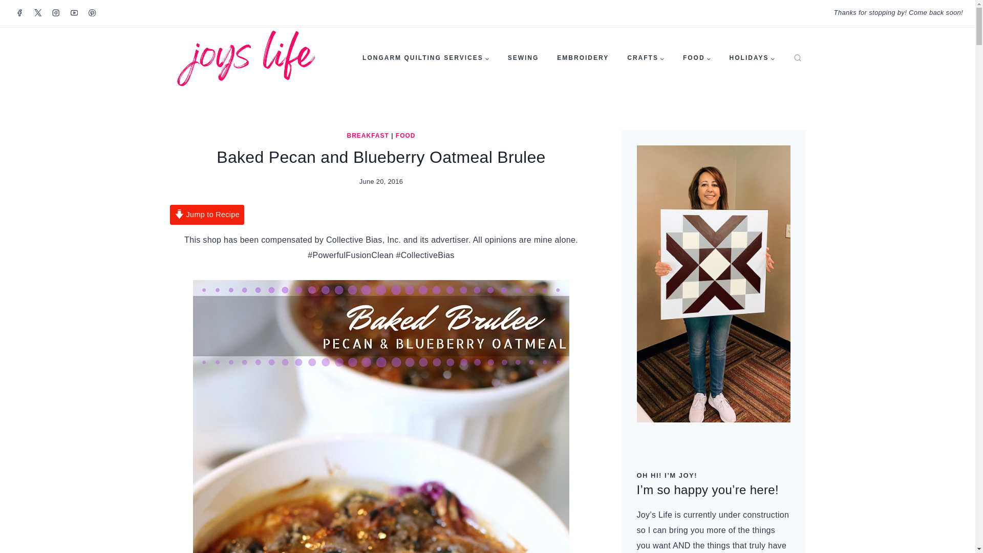 Image resolution: width=983 pixels, height=553 pixels. I want to click on CRAFTS, so click(646, 58).